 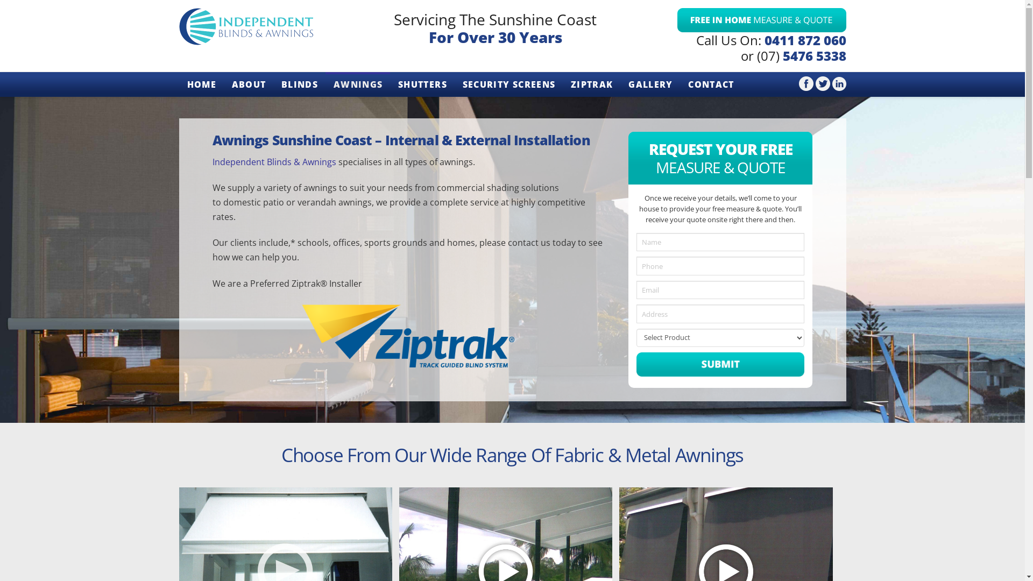 I want to click on Twitter, so click(x=823, y=83).